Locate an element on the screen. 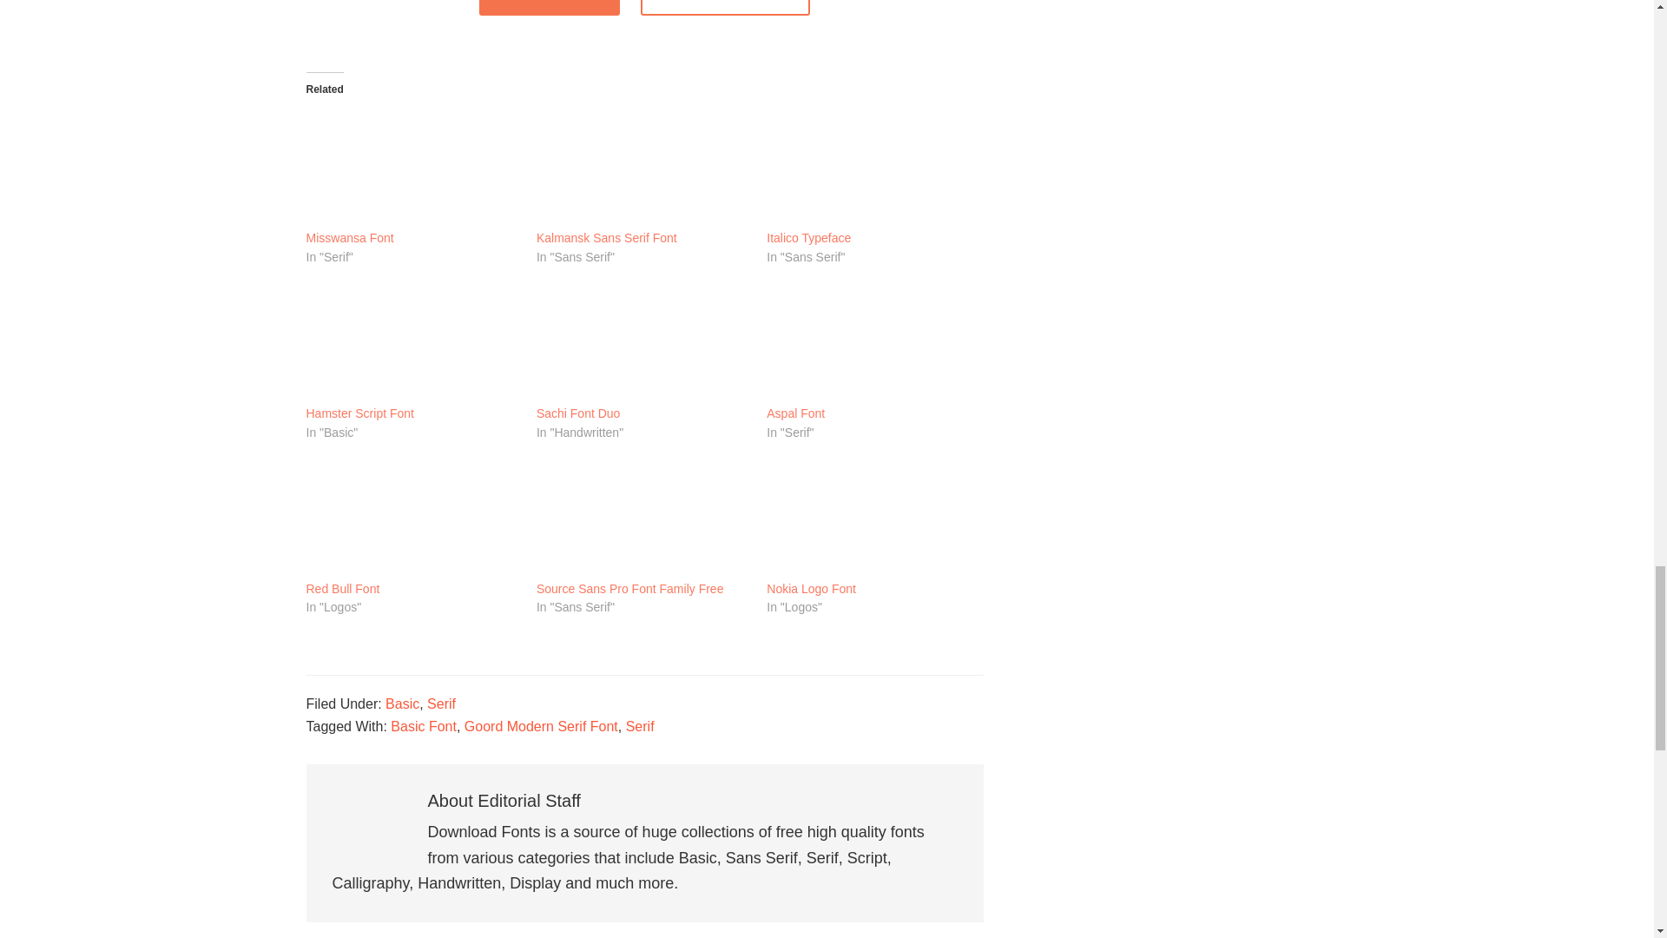 The height and width of the screenshot is (938, 1667). Nokia Logo Font is located at coordinates (811, 589).